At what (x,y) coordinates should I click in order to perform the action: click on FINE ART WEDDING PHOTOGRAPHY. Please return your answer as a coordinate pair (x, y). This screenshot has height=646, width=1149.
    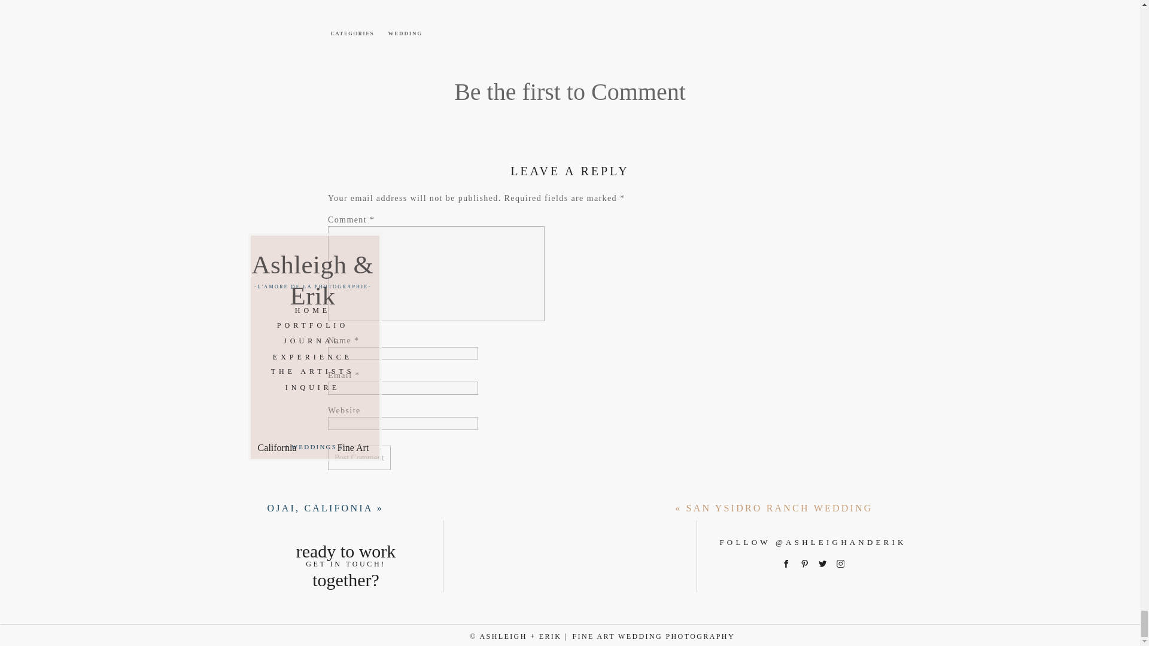
    Looking at the image, I should click on (667, 634).